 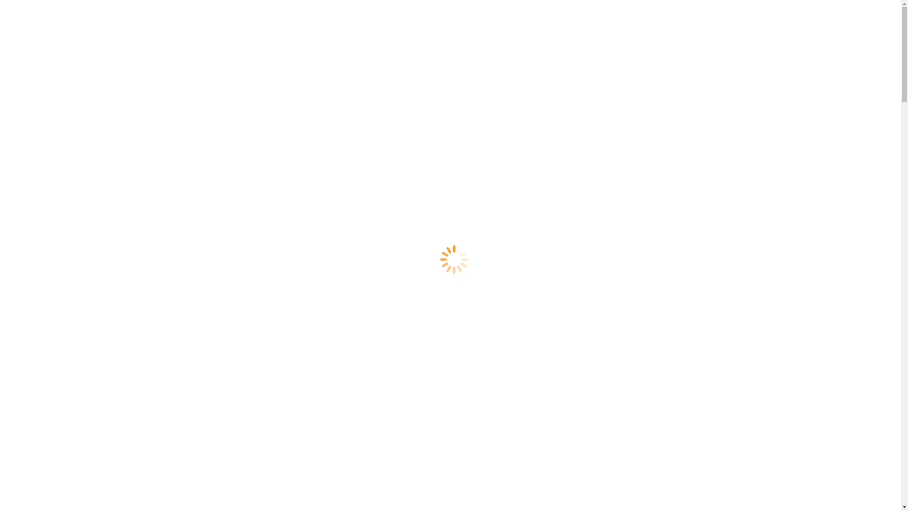 I want to click on RENOVATIONS & EXTENSIONS, so click(x=80, y=133).